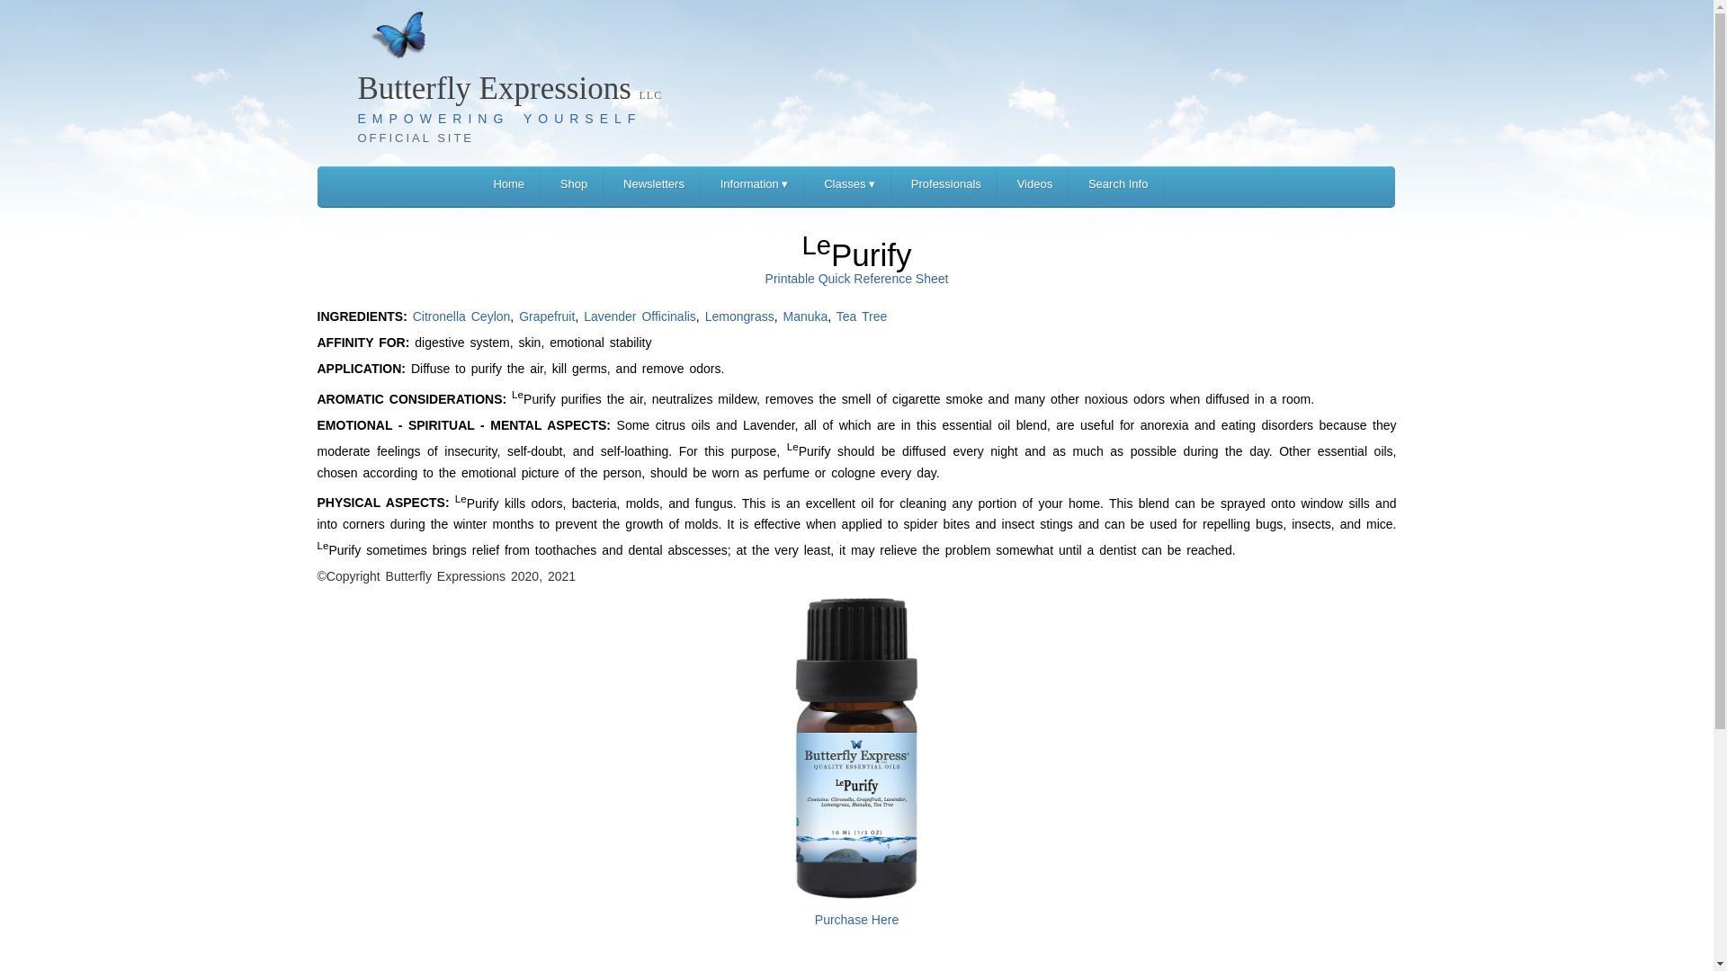 Image resolution: width=1727 pixels, height=971 pixels. I want to click on Lavender Officinalis, so click(639, 316).